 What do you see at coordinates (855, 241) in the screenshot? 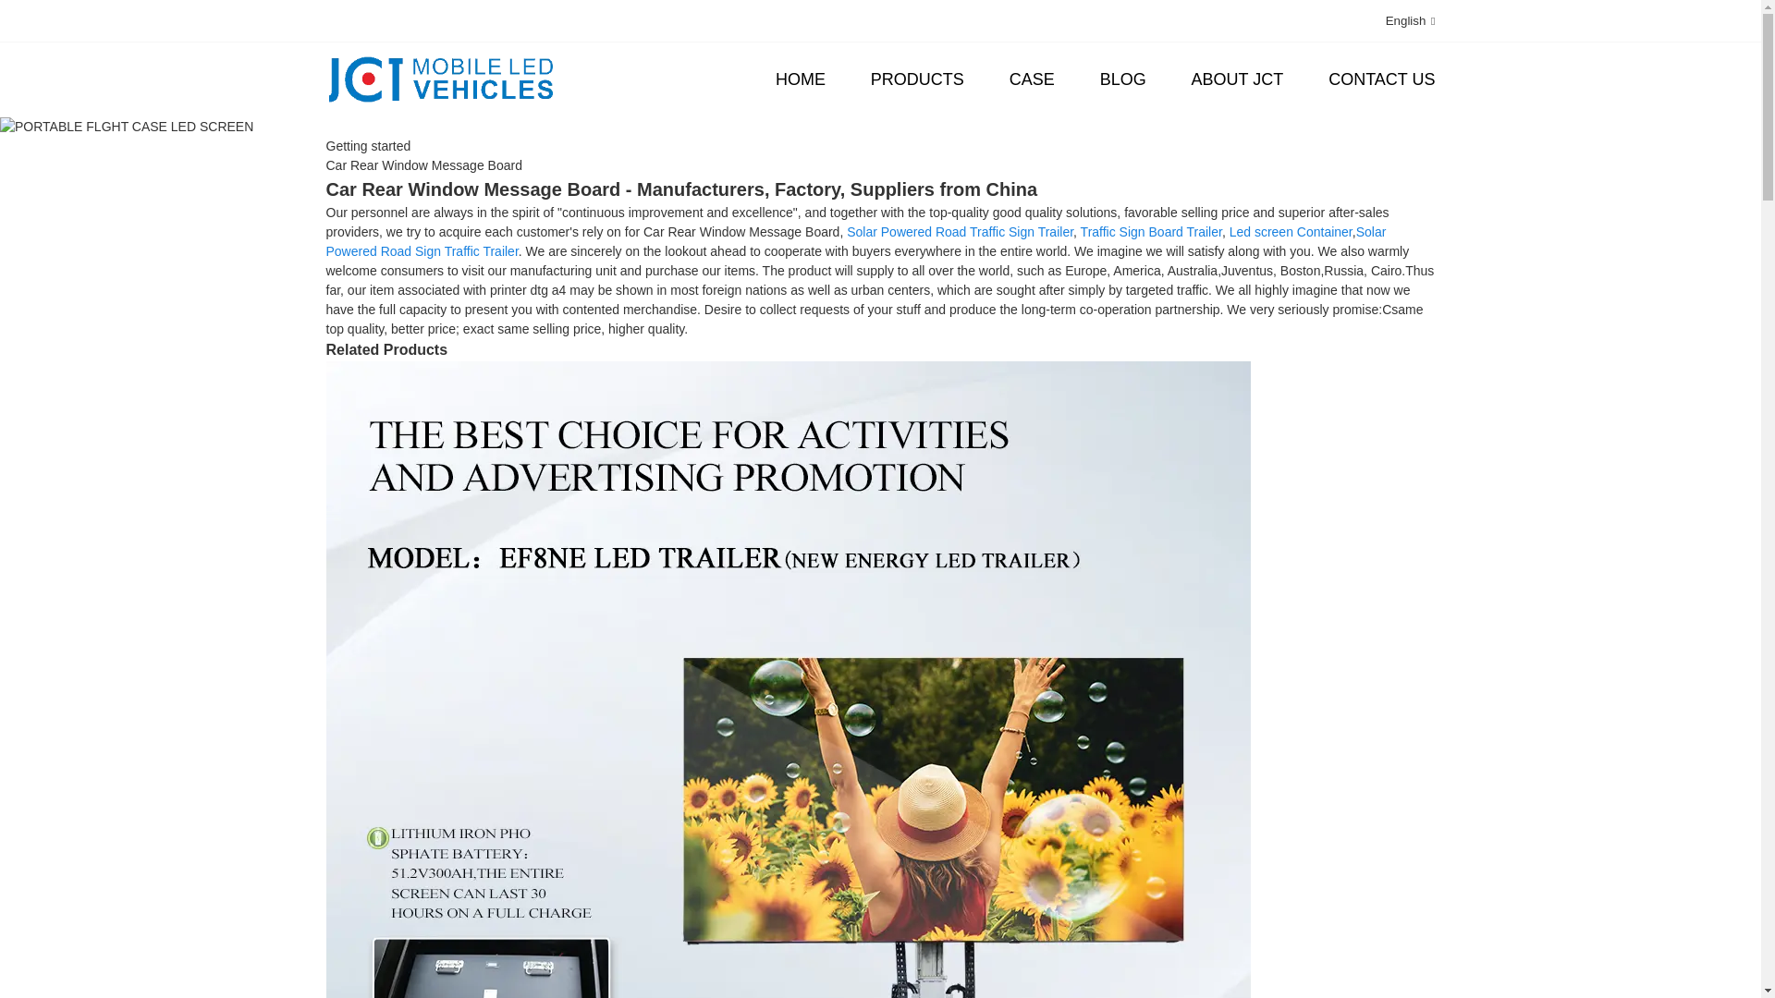
I see `Solar Powered Road Sign Traffic Trailer` at bounding box center [855, 241].